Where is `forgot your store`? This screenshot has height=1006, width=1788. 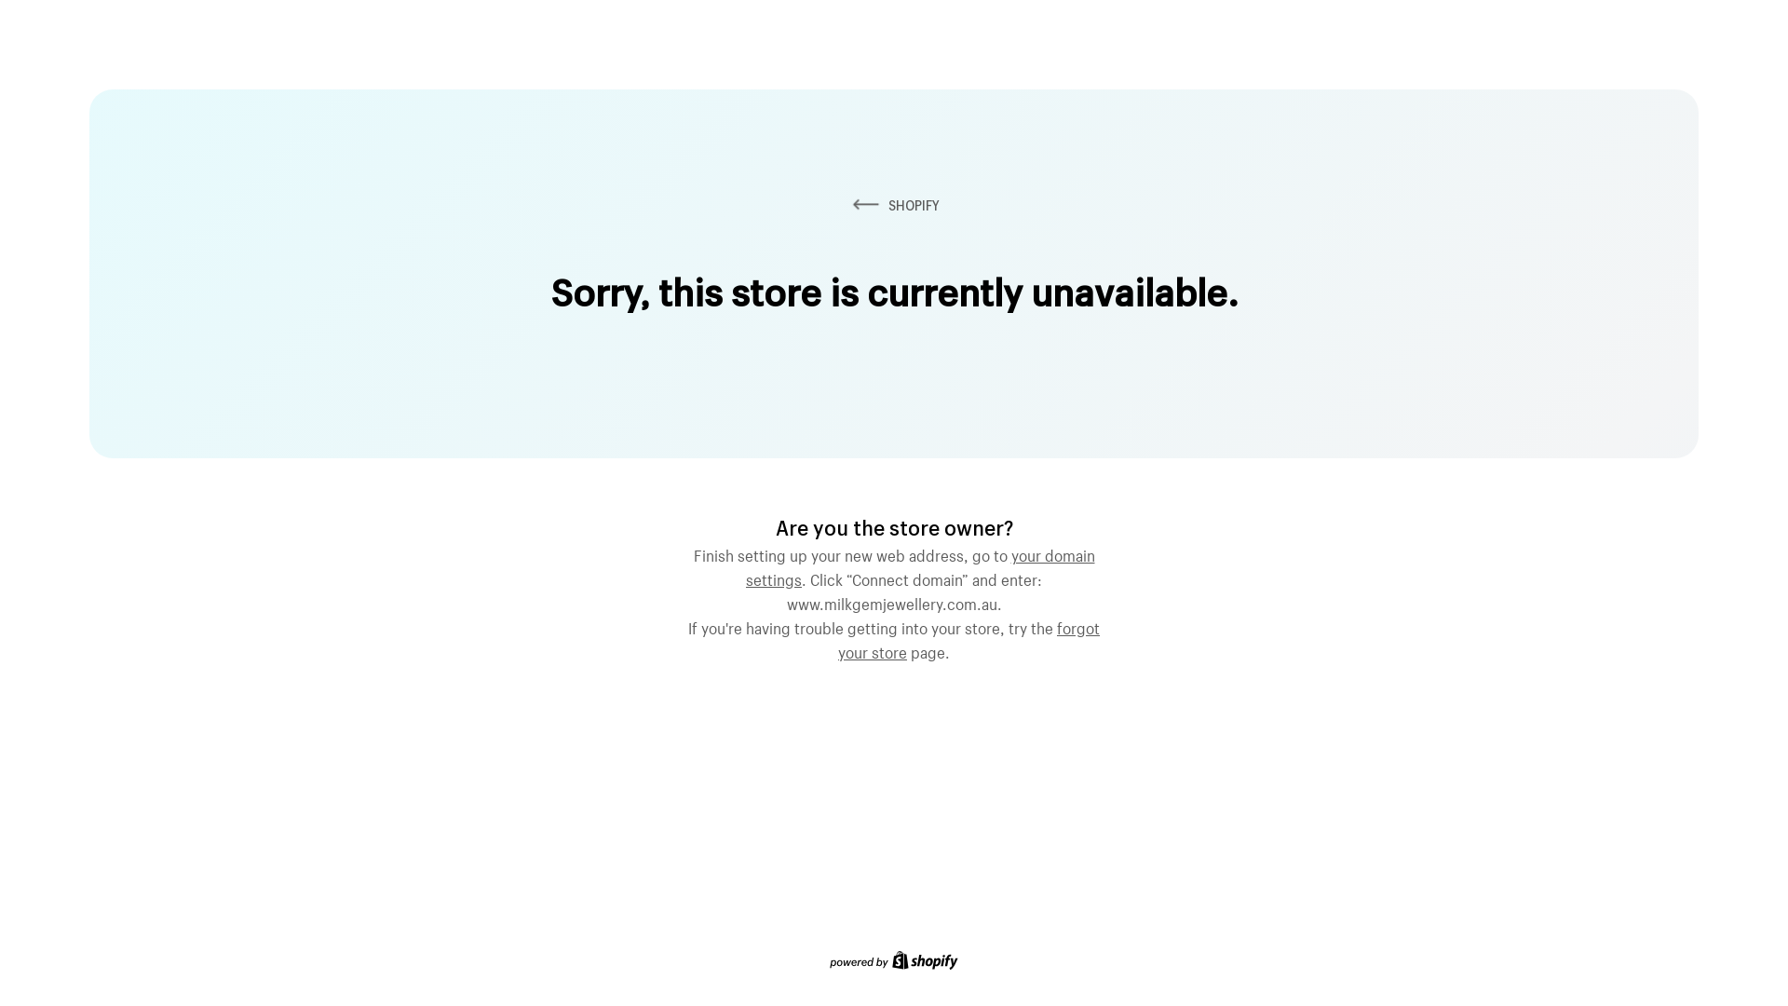
forgot your store is located at coordinates (968, 638).